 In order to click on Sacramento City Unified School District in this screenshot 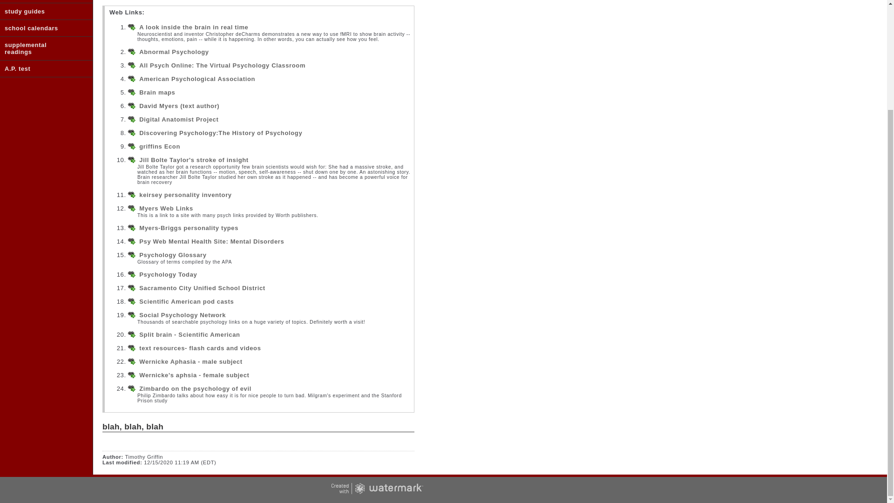, I will do `click(202, 288)`.